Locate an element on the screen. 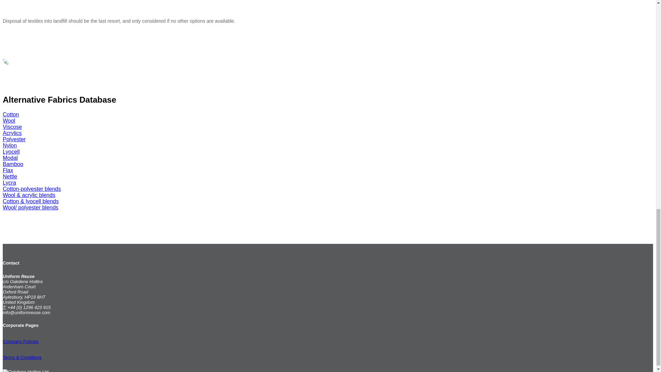 This screenshot has width=661, height=372. Phone is located at coordinates (4, 307).